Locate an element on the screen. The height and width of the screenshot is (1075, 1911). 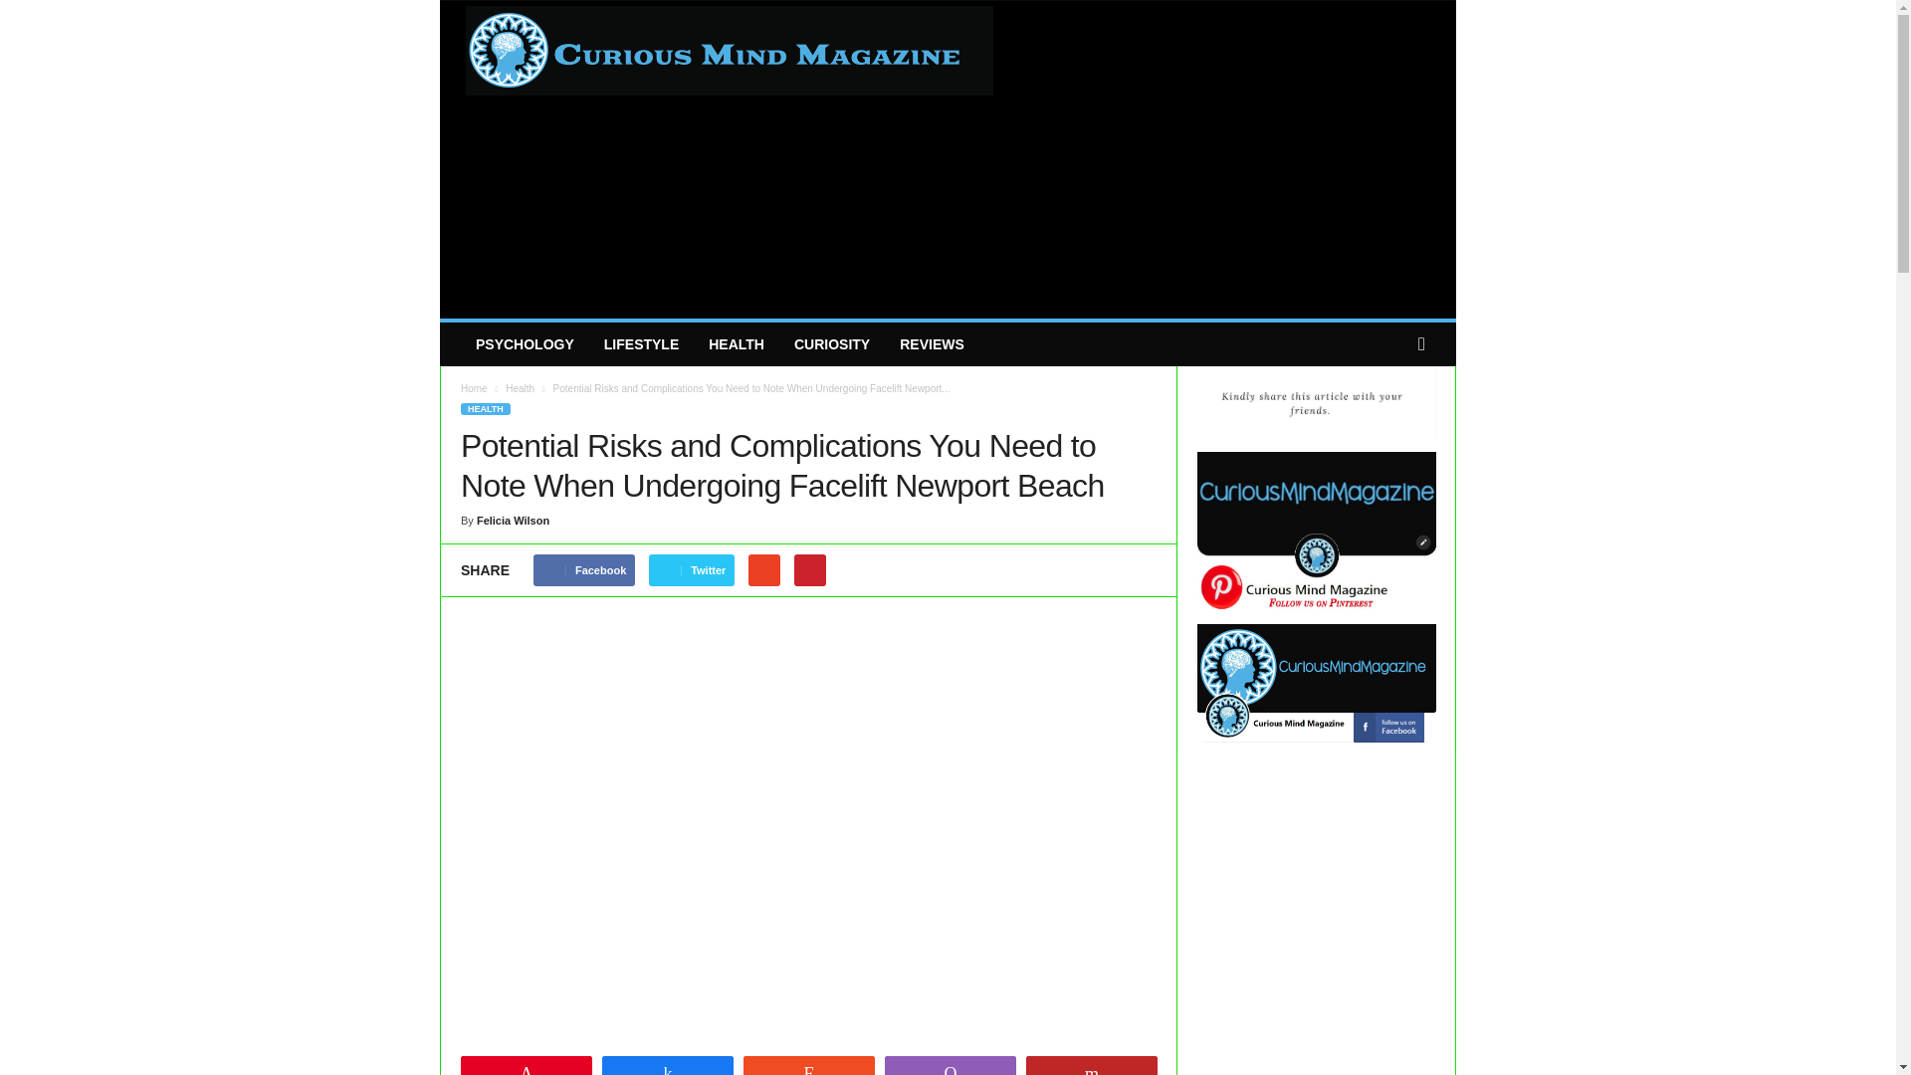
View all posts in Health is located at coordinates (520, 388).